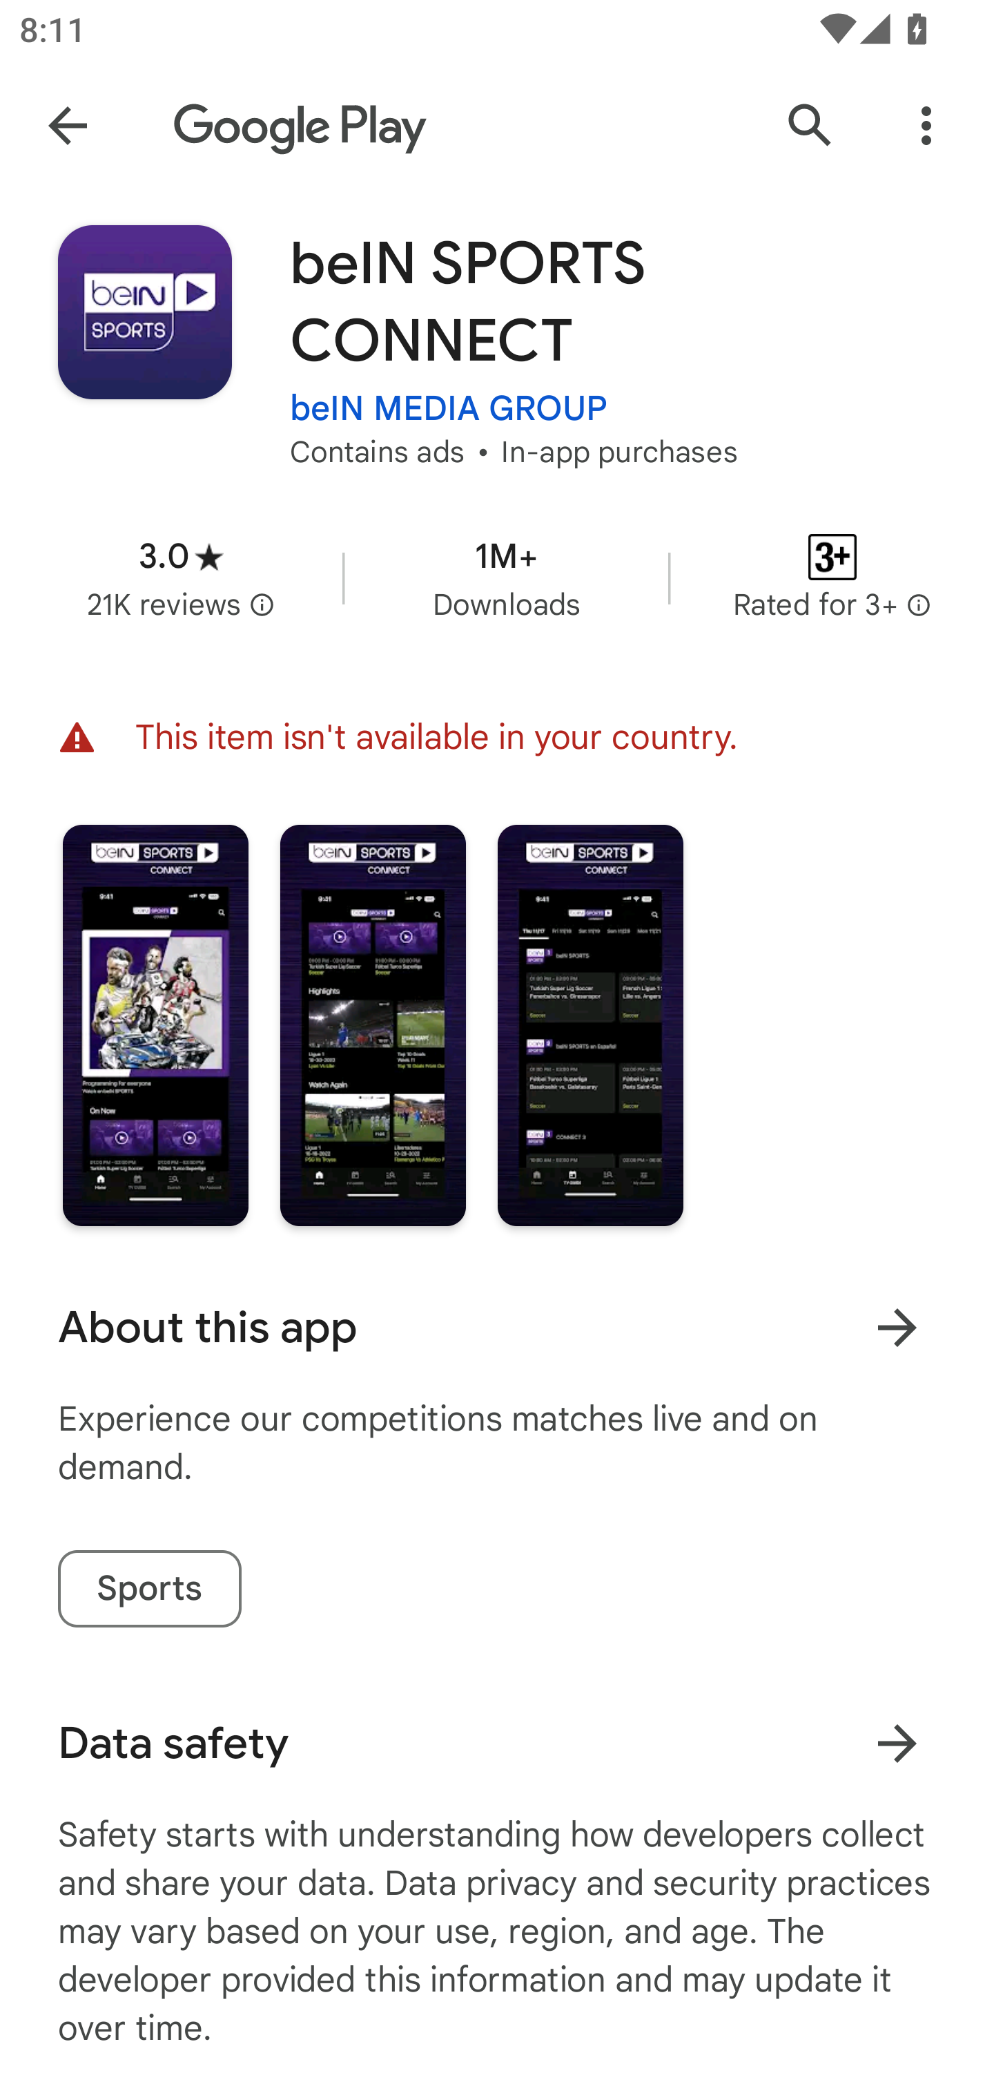 Image resolution: width=994 pixels, height=2100 pixels. Describe the element at coordinates (497, 1327) in the screenshot. I see `About this app Learn more About this app` at that location.